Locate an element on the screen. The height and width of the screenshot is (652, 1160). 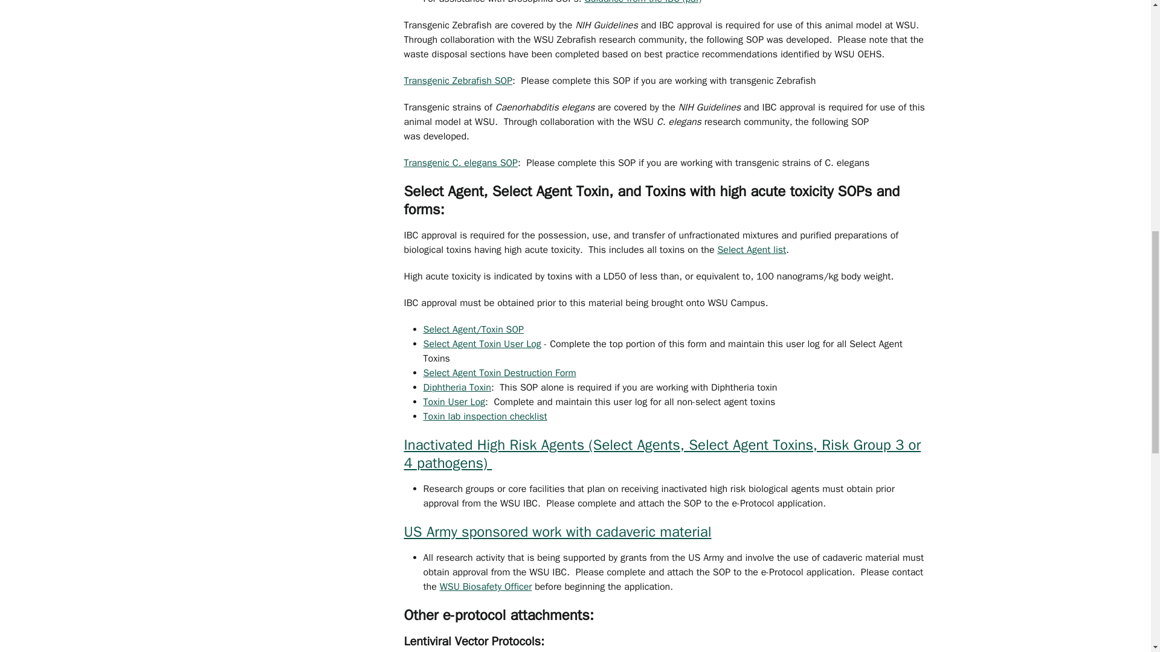
Transgenic Zebrafish SOP is located at coordinates (458, 81).